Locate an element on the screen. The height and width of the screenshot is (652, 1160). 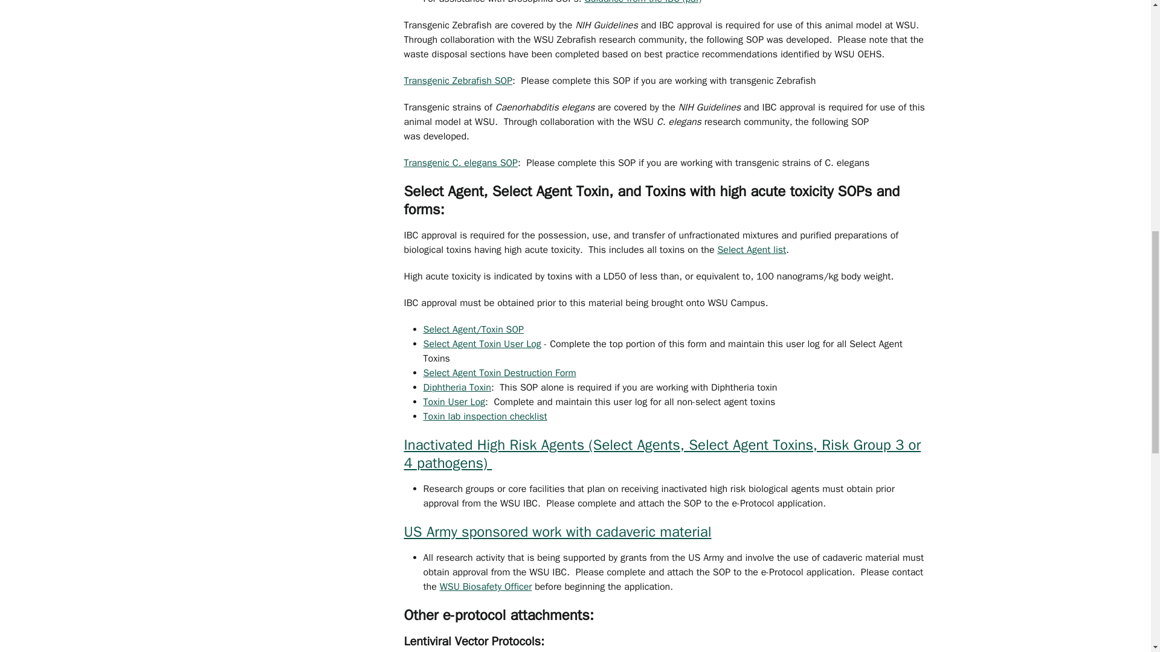
Transgenic Zebrafish SOP is located at coordinates (458, 81).